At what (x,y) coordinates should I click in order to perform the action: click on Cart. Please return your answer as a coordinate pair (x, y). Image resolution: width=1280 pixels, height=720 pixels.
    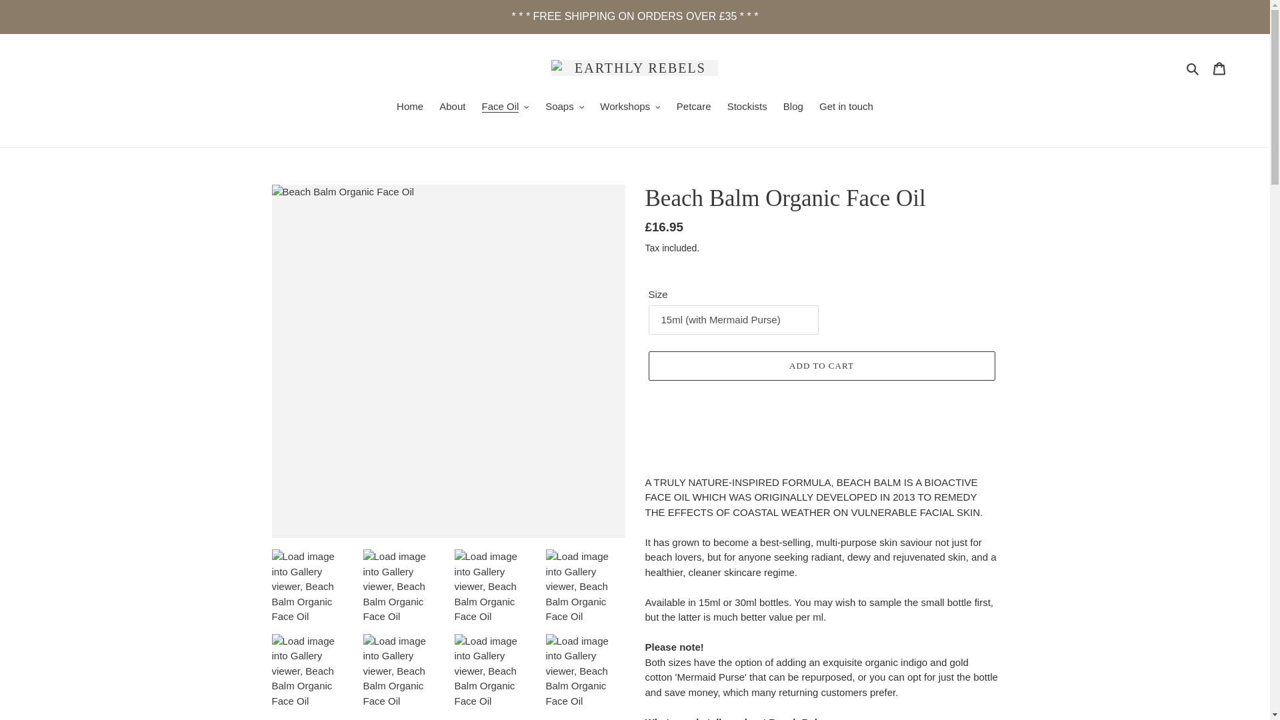
    Looking at the image, I should click on (1219, 68).